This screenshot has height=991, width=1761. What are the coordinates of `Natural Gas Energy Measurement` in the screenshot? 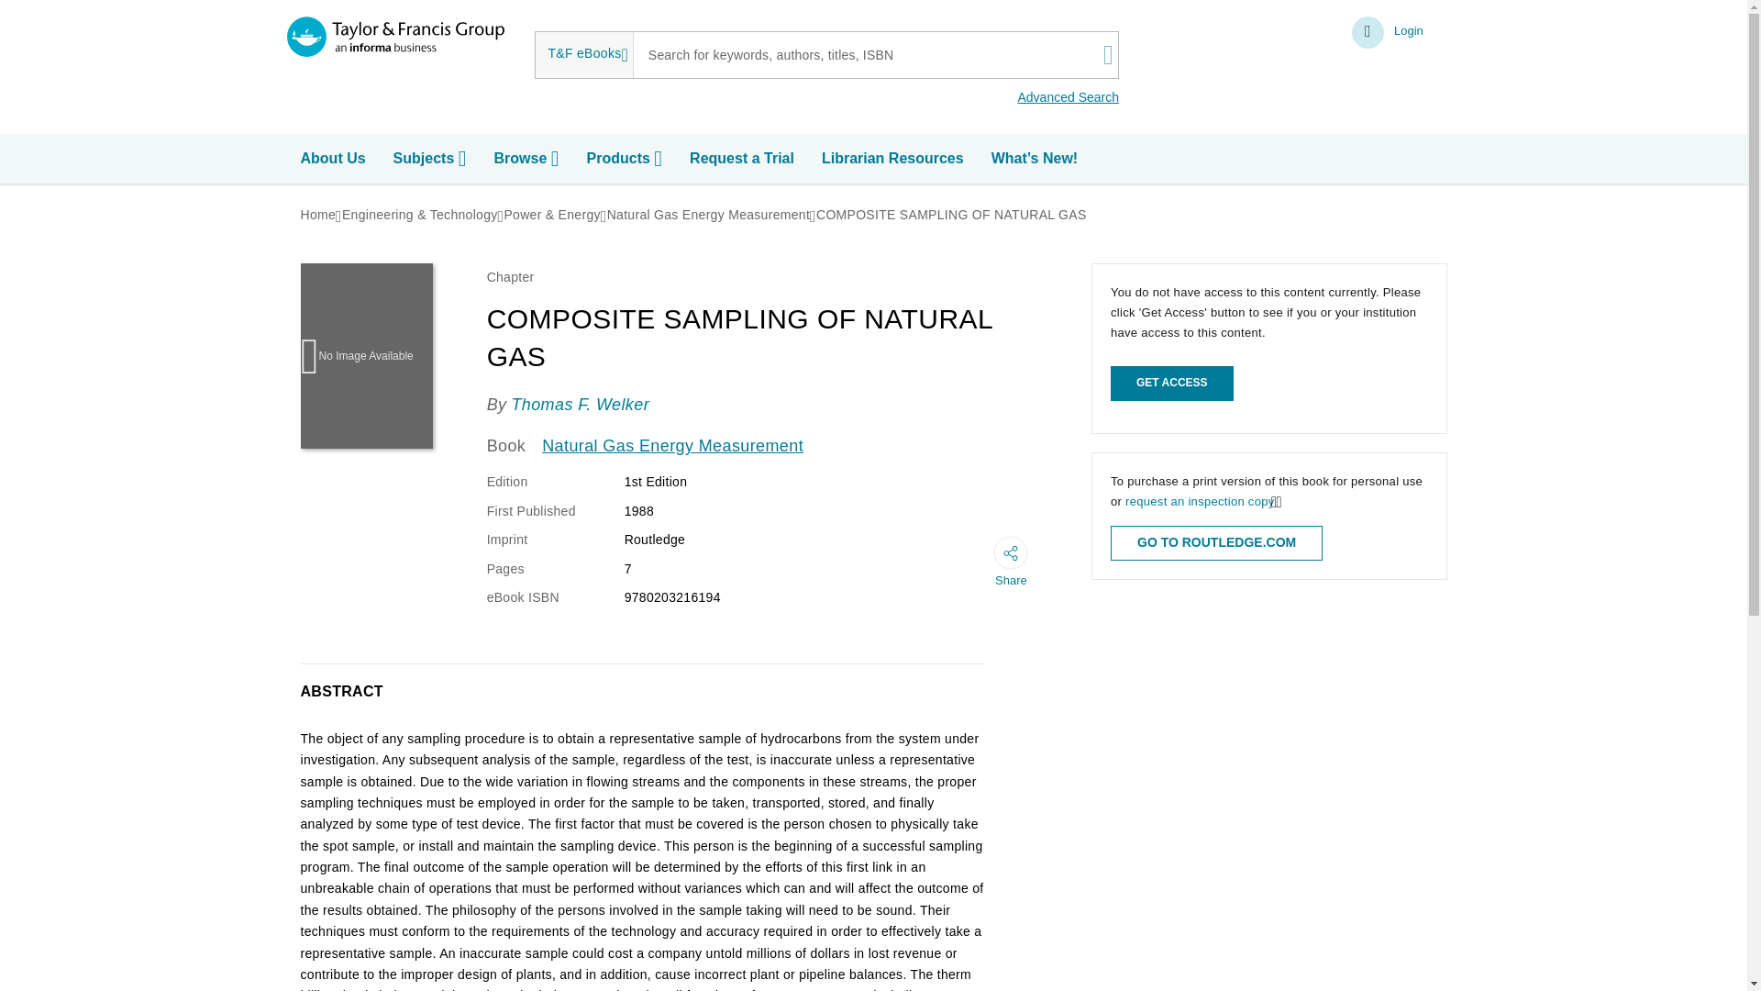 It's located at (672, 447).